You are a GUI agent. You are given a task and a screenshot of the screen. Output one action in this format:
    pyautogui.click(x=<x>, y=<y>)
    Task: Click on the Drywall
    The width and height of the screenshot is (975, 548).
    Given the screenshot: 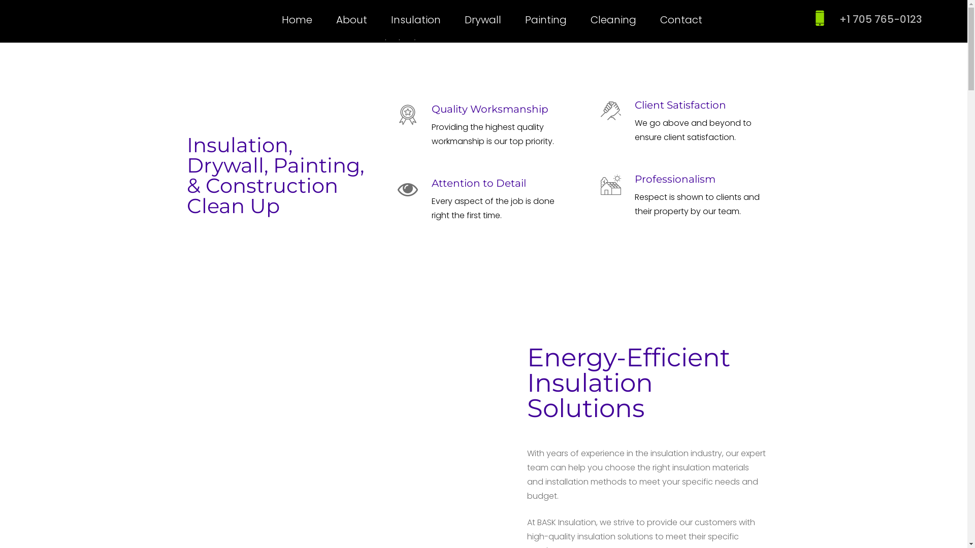 What is the action you would take?
    pyautogui.click(x=483, y=19)
    